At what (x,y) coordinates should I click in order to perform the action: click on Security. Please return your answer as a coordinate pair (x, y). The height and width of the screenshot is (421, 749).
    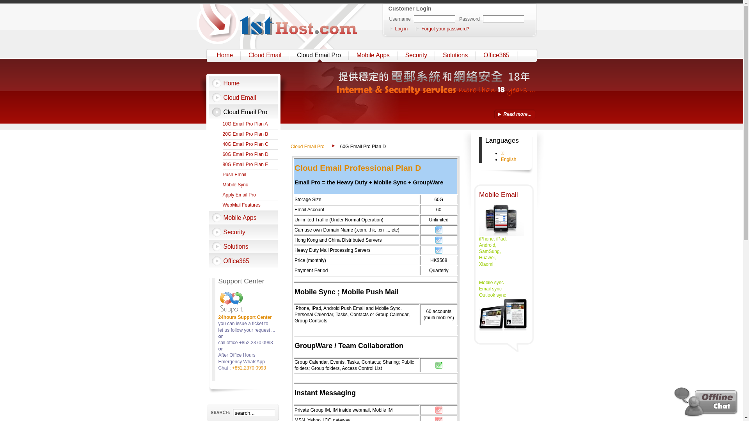
    Looking at the image, I should click on (243, 232).